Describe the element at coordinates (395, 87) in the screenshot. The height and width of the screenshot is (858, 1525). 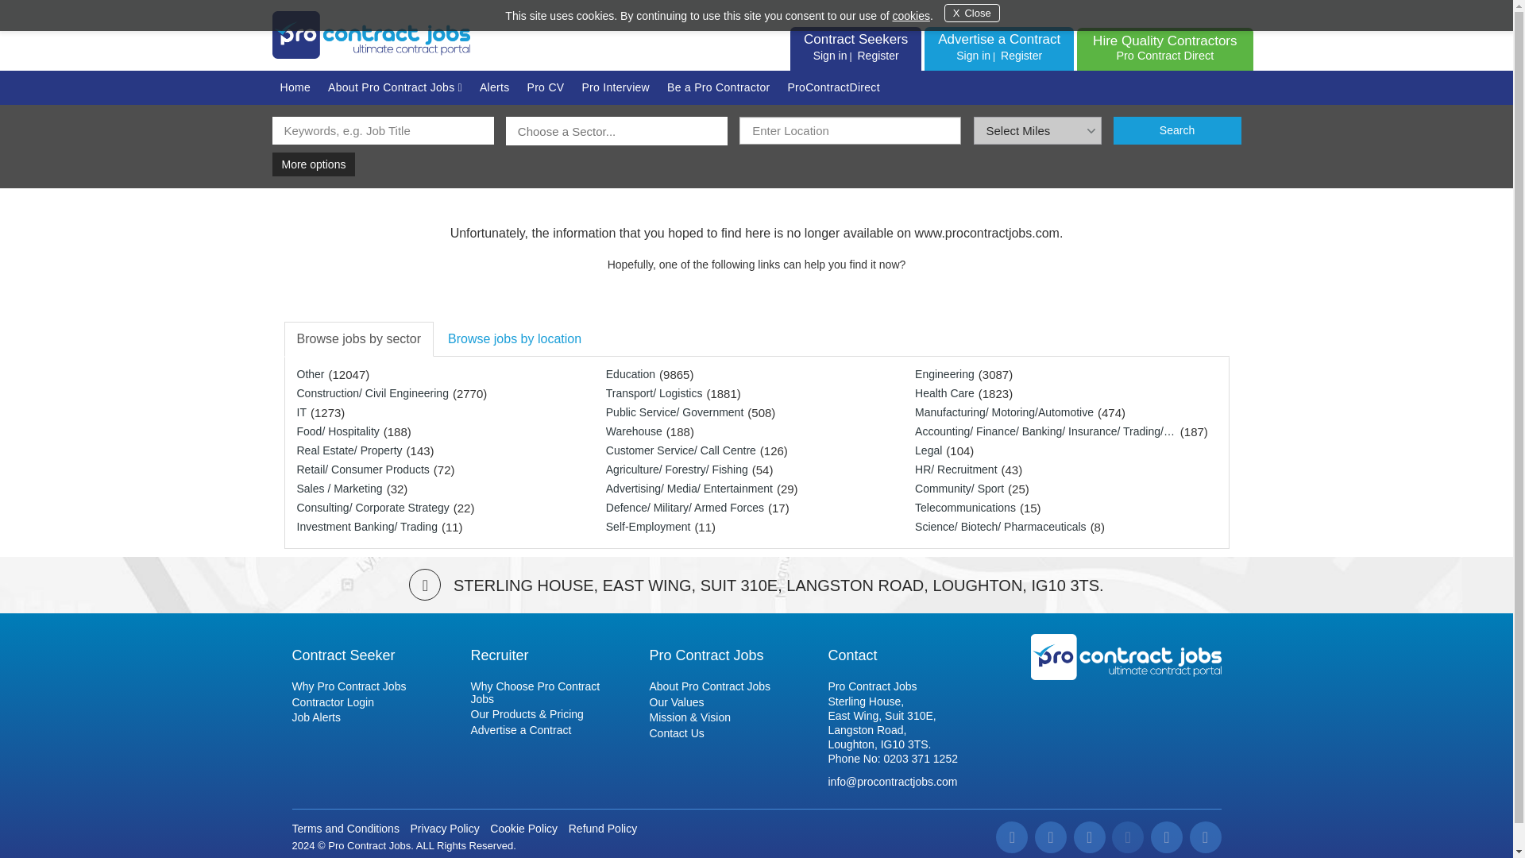
I see `About Pro Contract Jobs` at that location.